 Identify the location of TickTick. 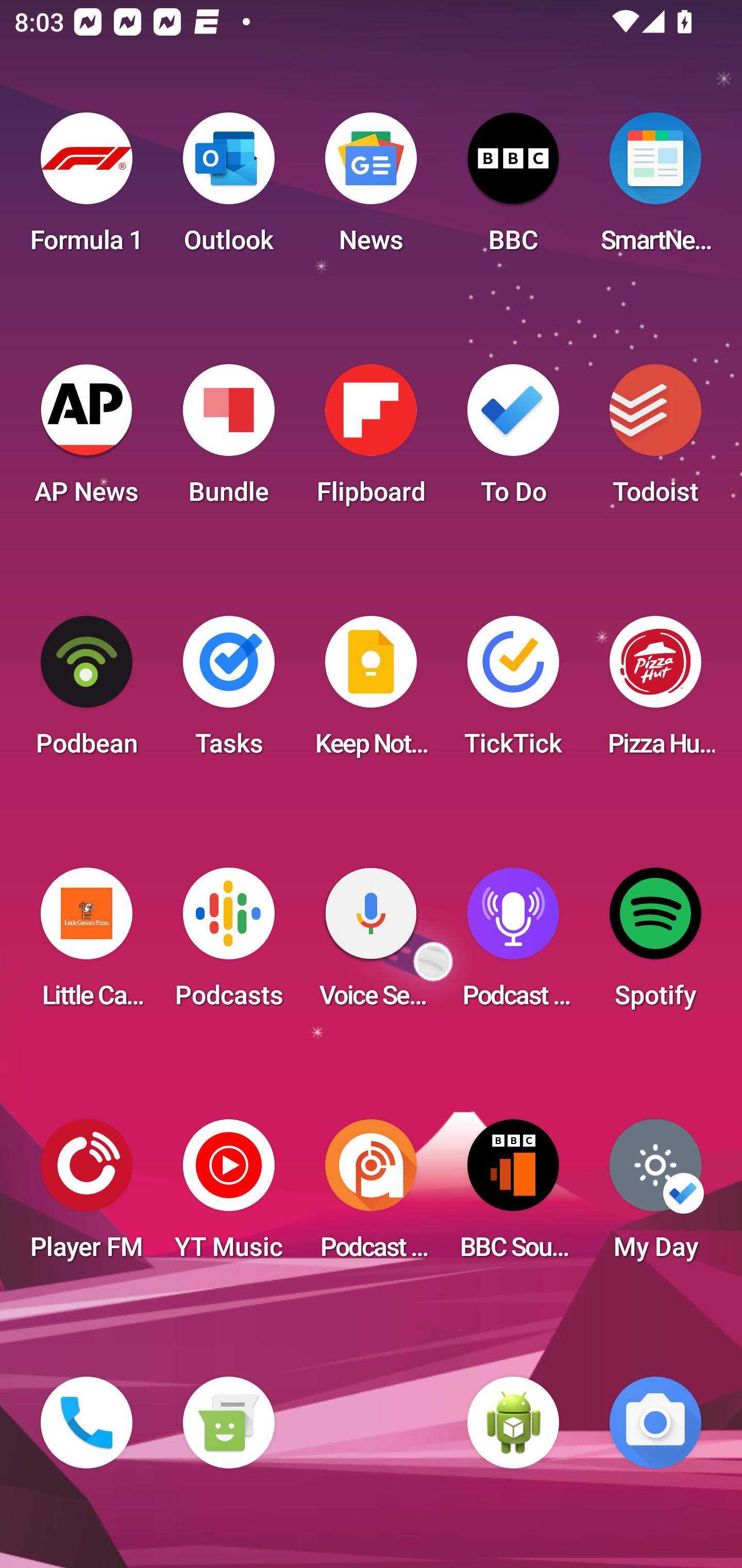
(513, 692).